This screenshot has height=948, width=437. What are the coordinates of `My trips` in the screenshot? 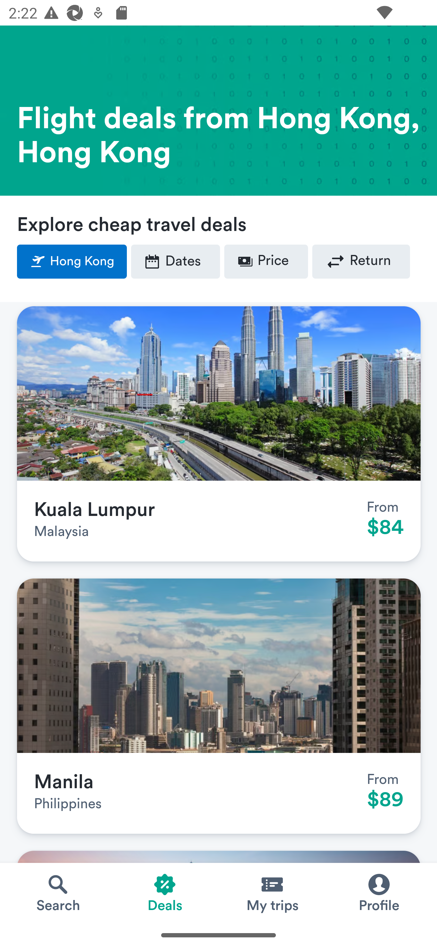 It's located at (272, 892).